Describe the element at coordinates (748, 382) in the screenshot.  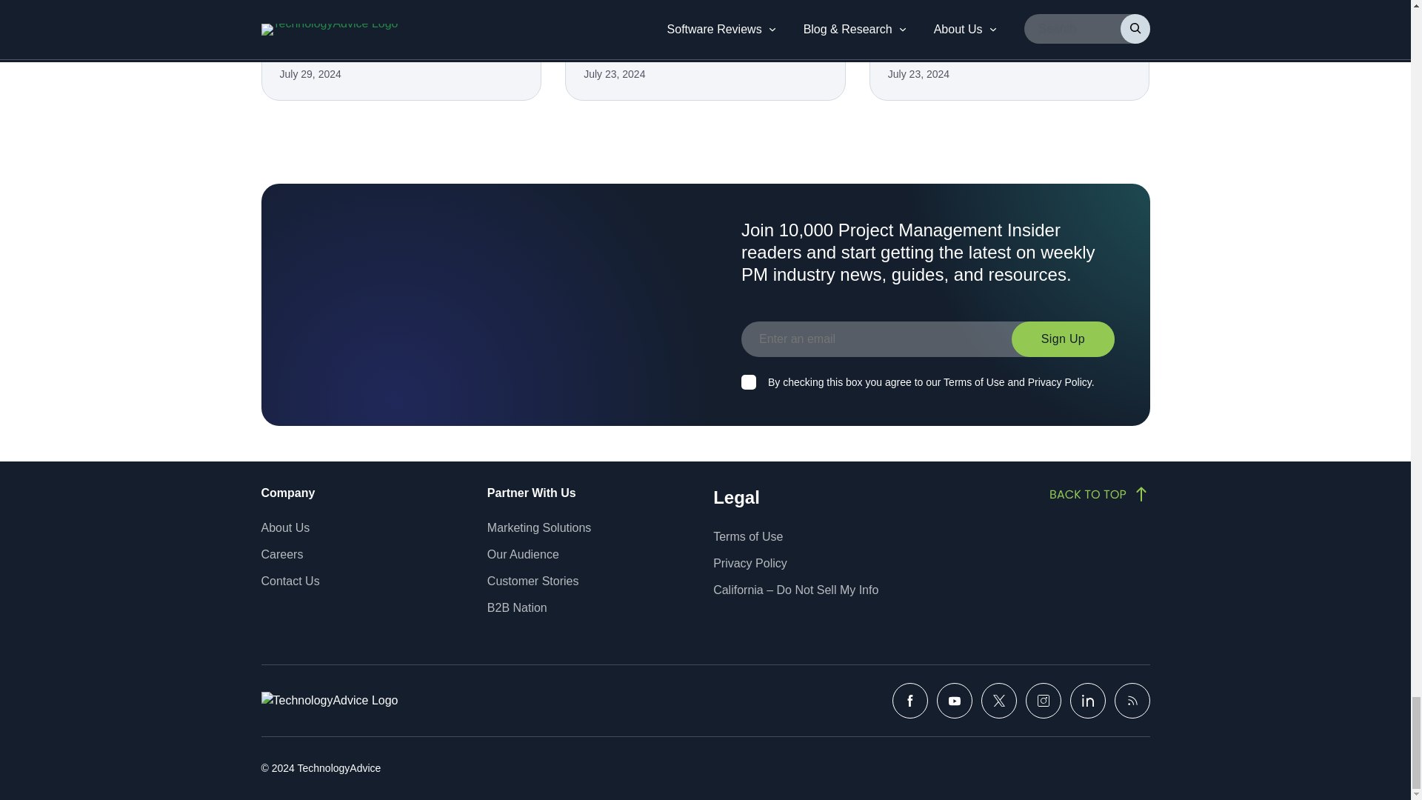
I see `on` at that location.